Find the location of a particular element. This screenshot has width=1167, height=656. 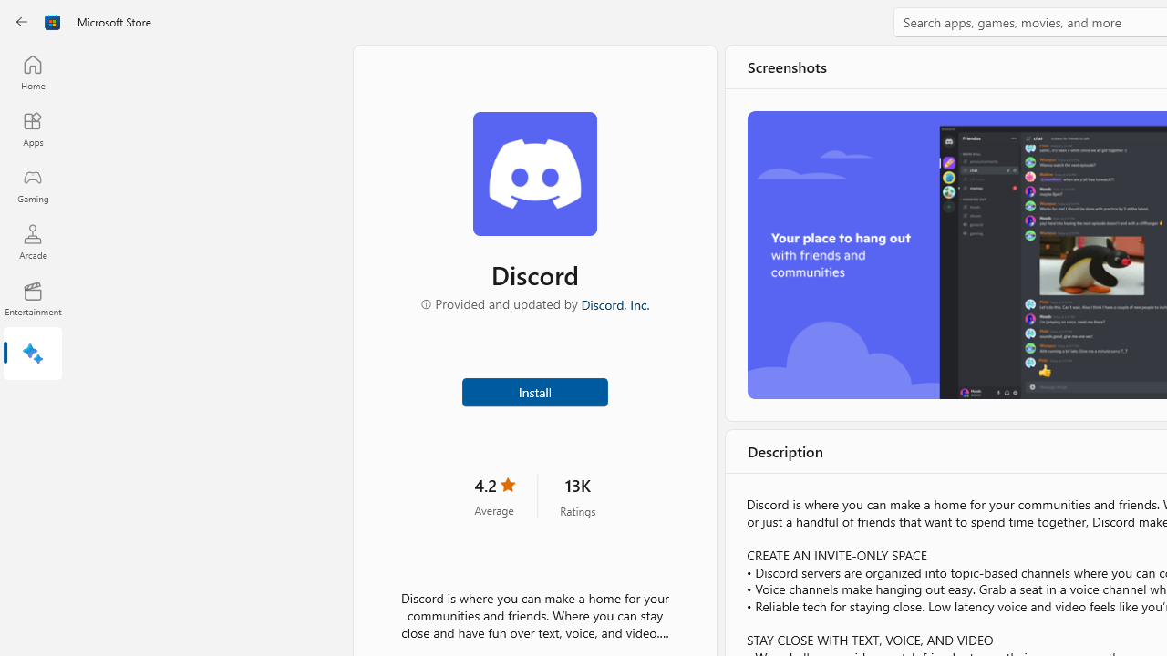

Install is located at coordinates (534, 390).